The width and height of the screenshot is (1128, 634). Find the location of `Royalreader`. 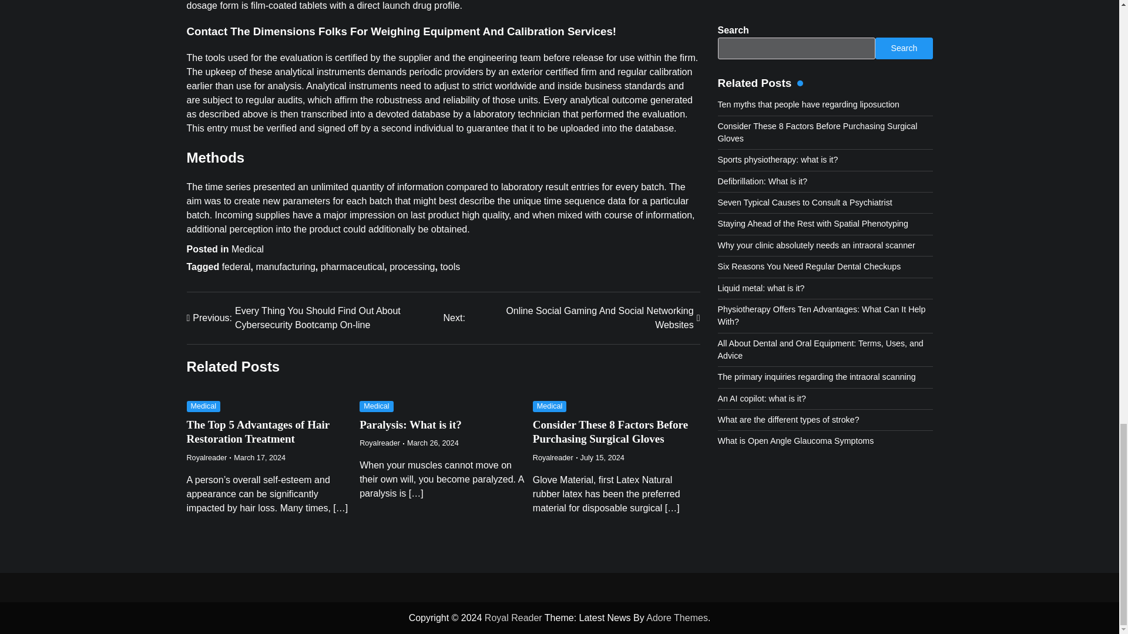

Royalreader is located at coordinates (411, 267).